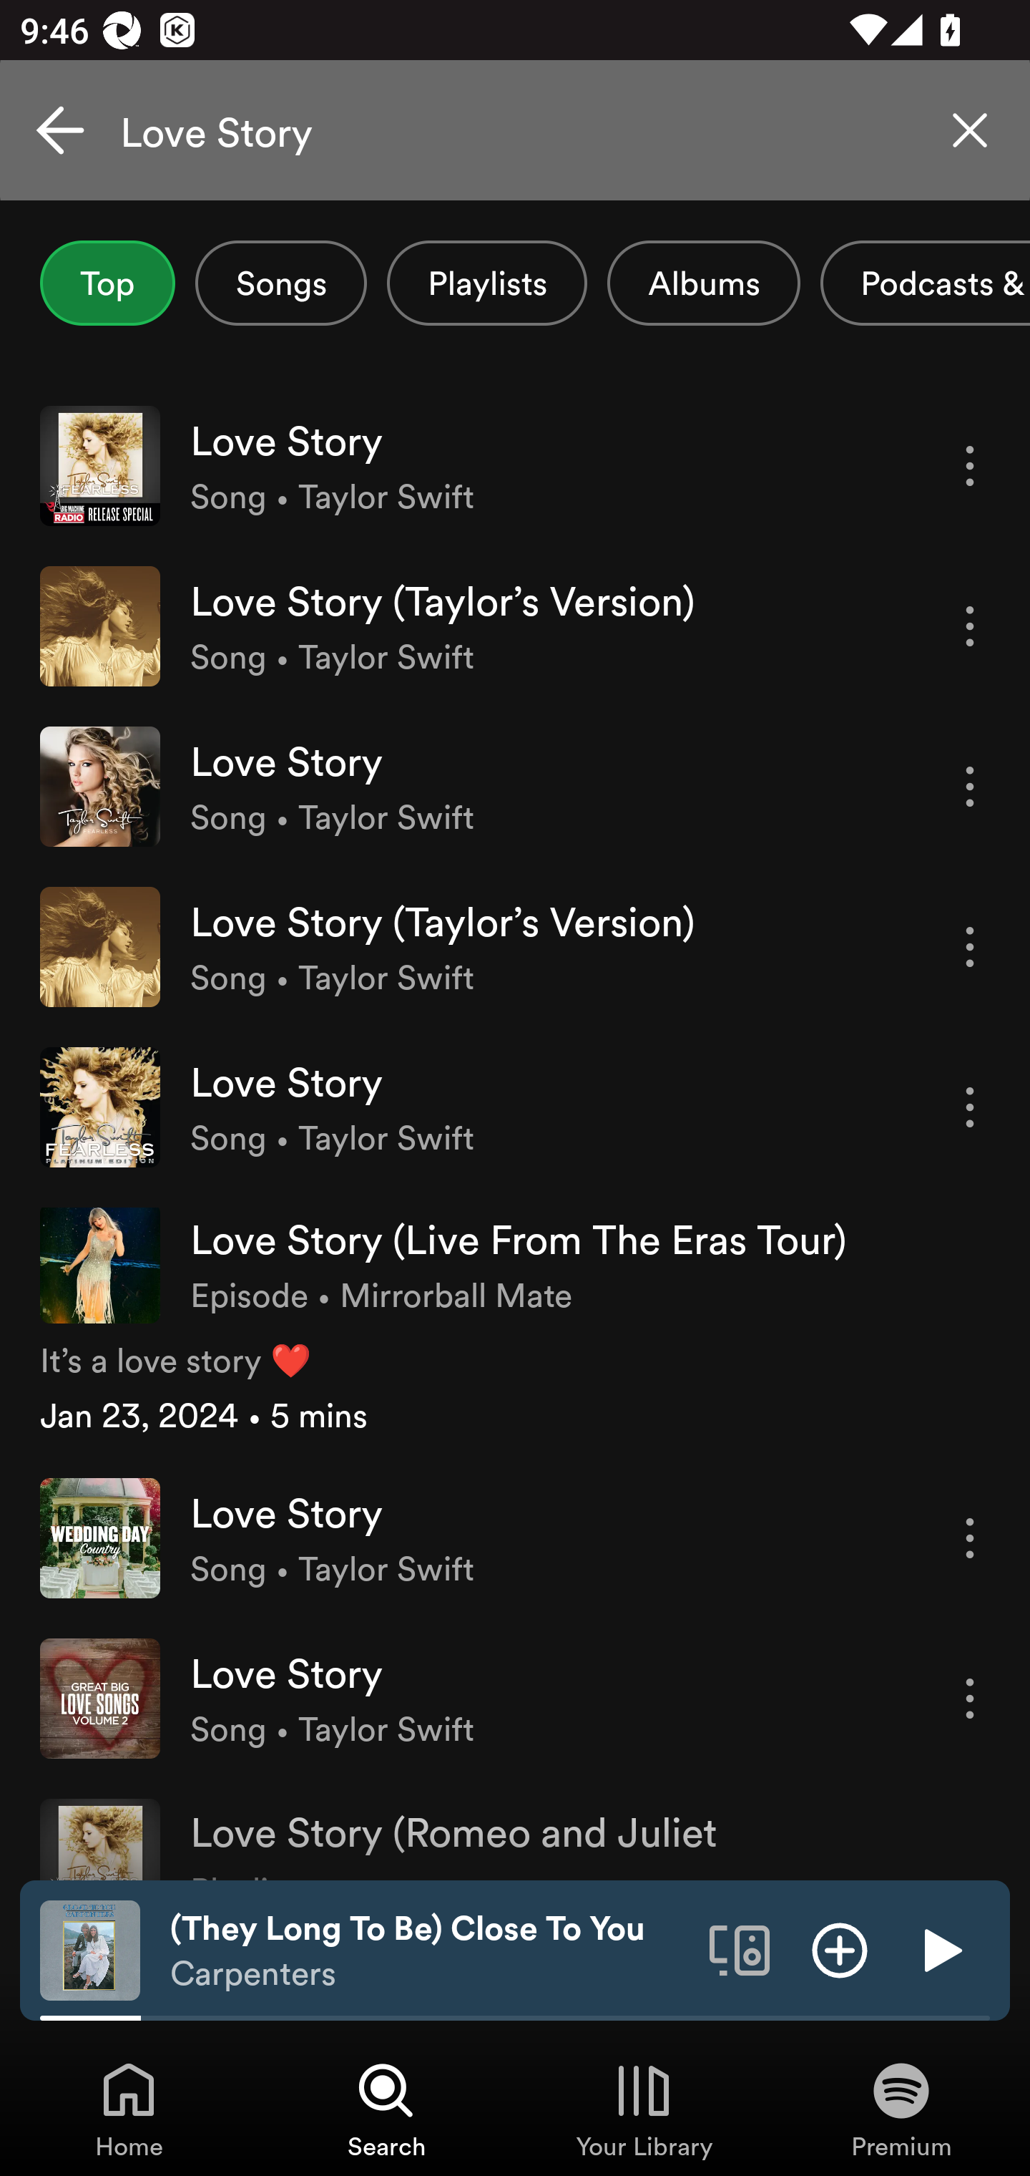 This screenshot has width=1030, height=2176. I want to click on (They Long To Be) Close To You Carpenters, so click(429, 1951).